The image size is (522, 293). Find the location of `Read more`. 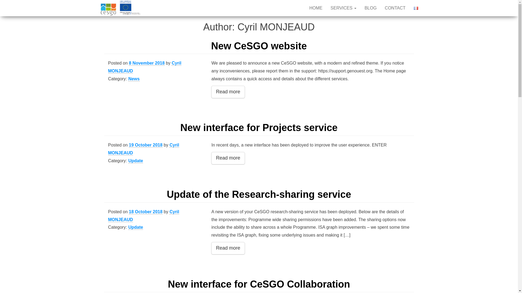

Read more is located at coordinates (228, 158).